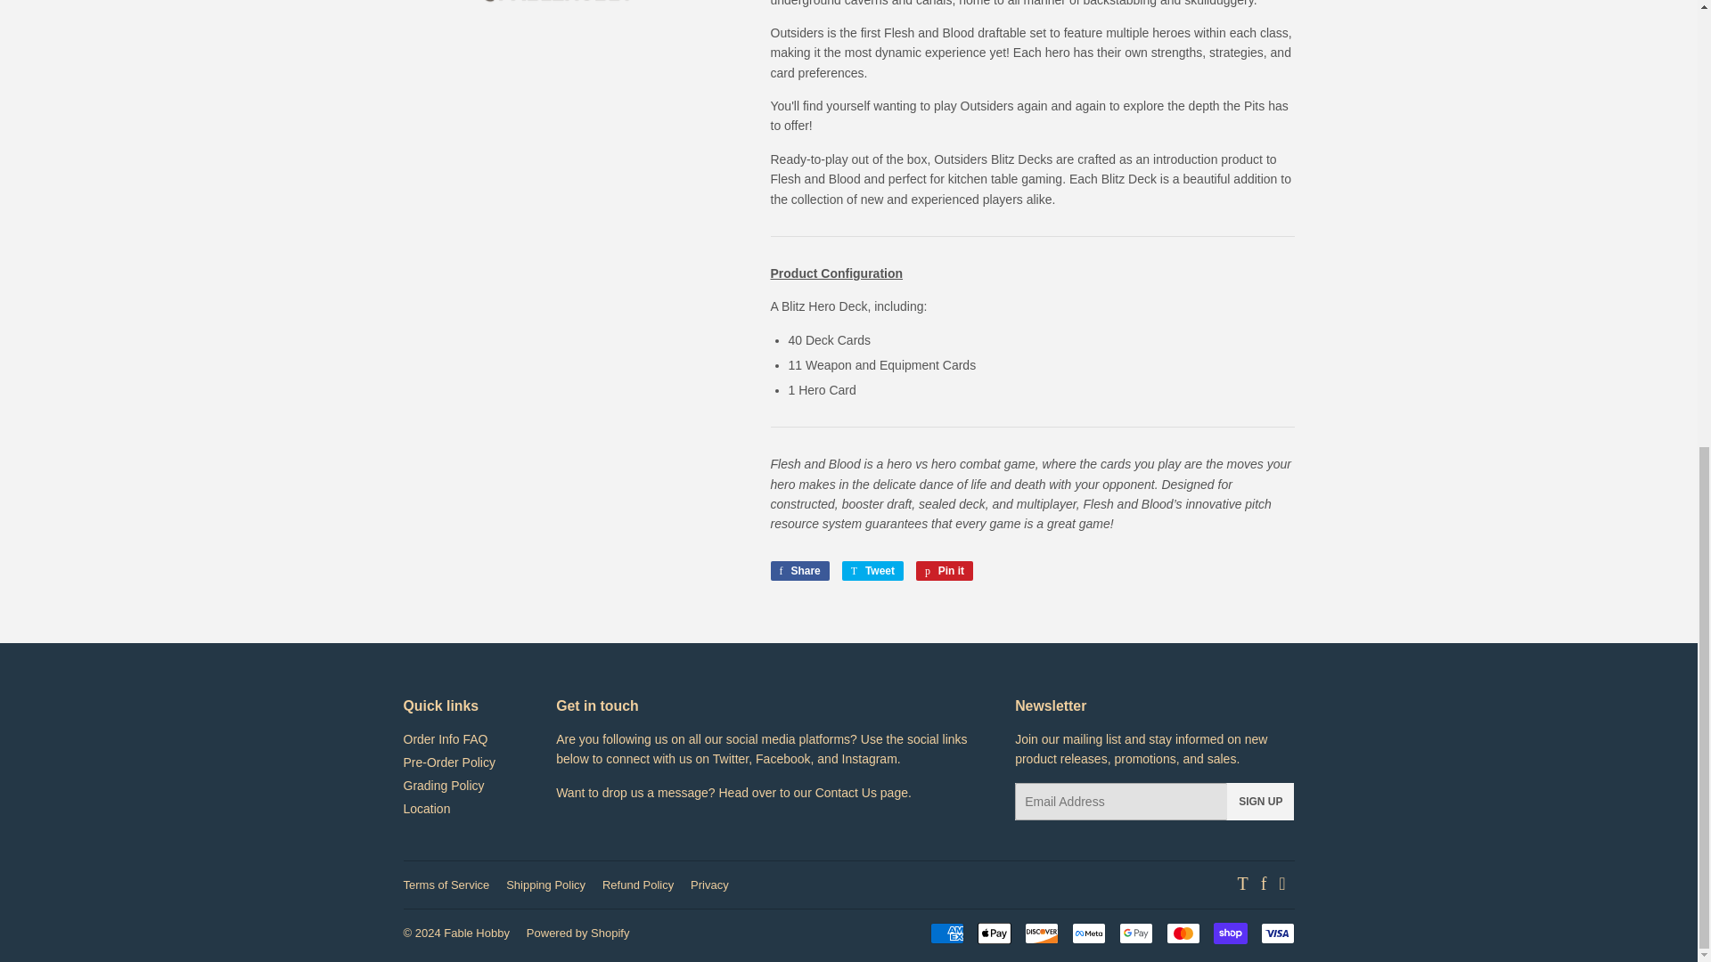 The image size is (1711, 962). I want to click on Shop Pay, so click(1230, 933).